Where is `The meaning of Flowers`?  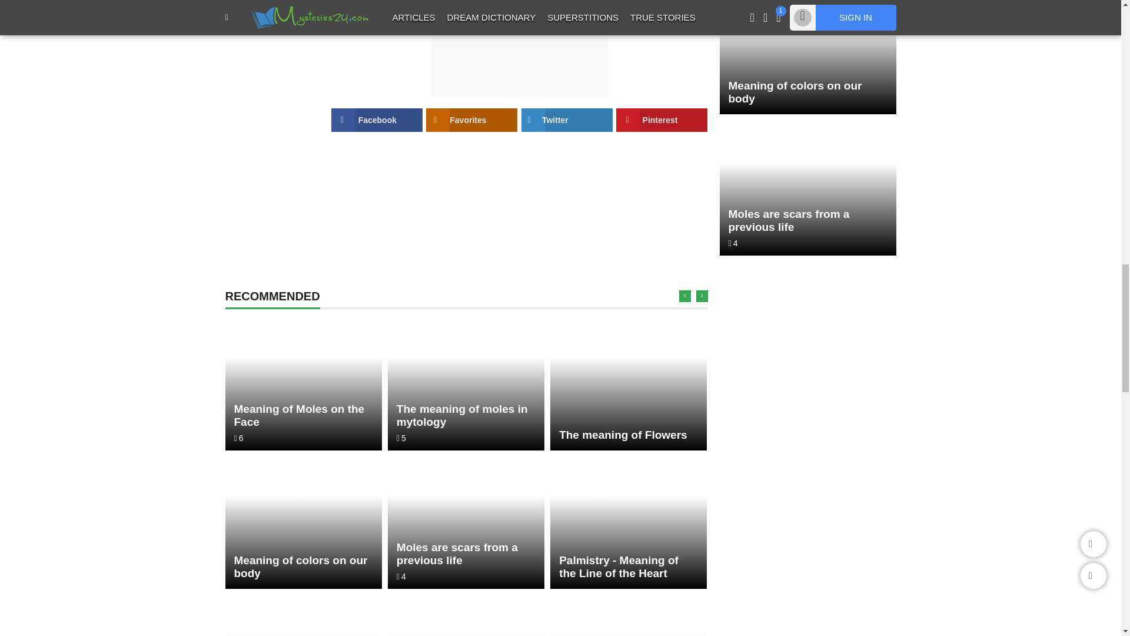 The meaning of Flowers is located at coordinates (629, 384).